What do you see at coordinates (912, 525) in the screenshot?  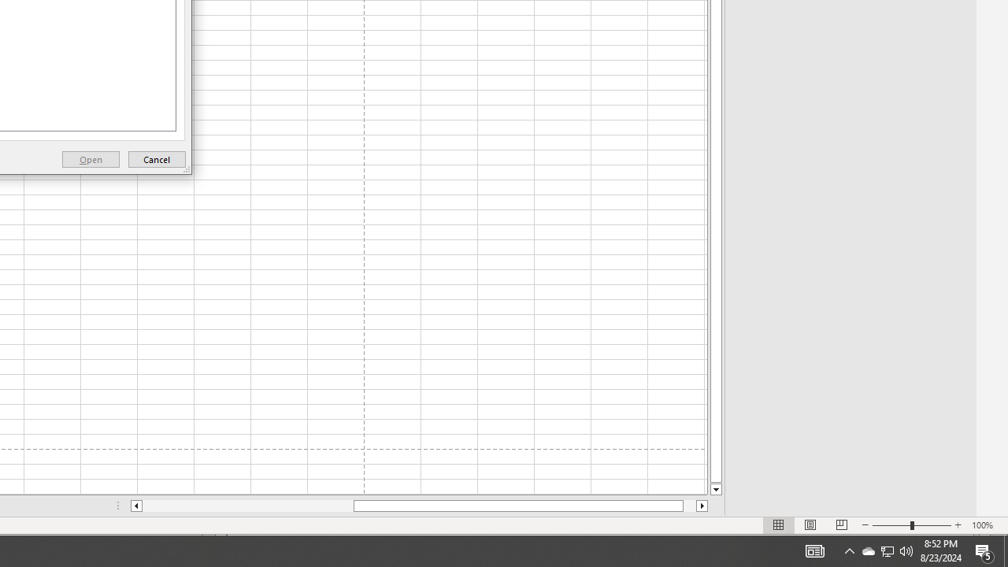 I see `Cancel` at bounding box center [912, 525].